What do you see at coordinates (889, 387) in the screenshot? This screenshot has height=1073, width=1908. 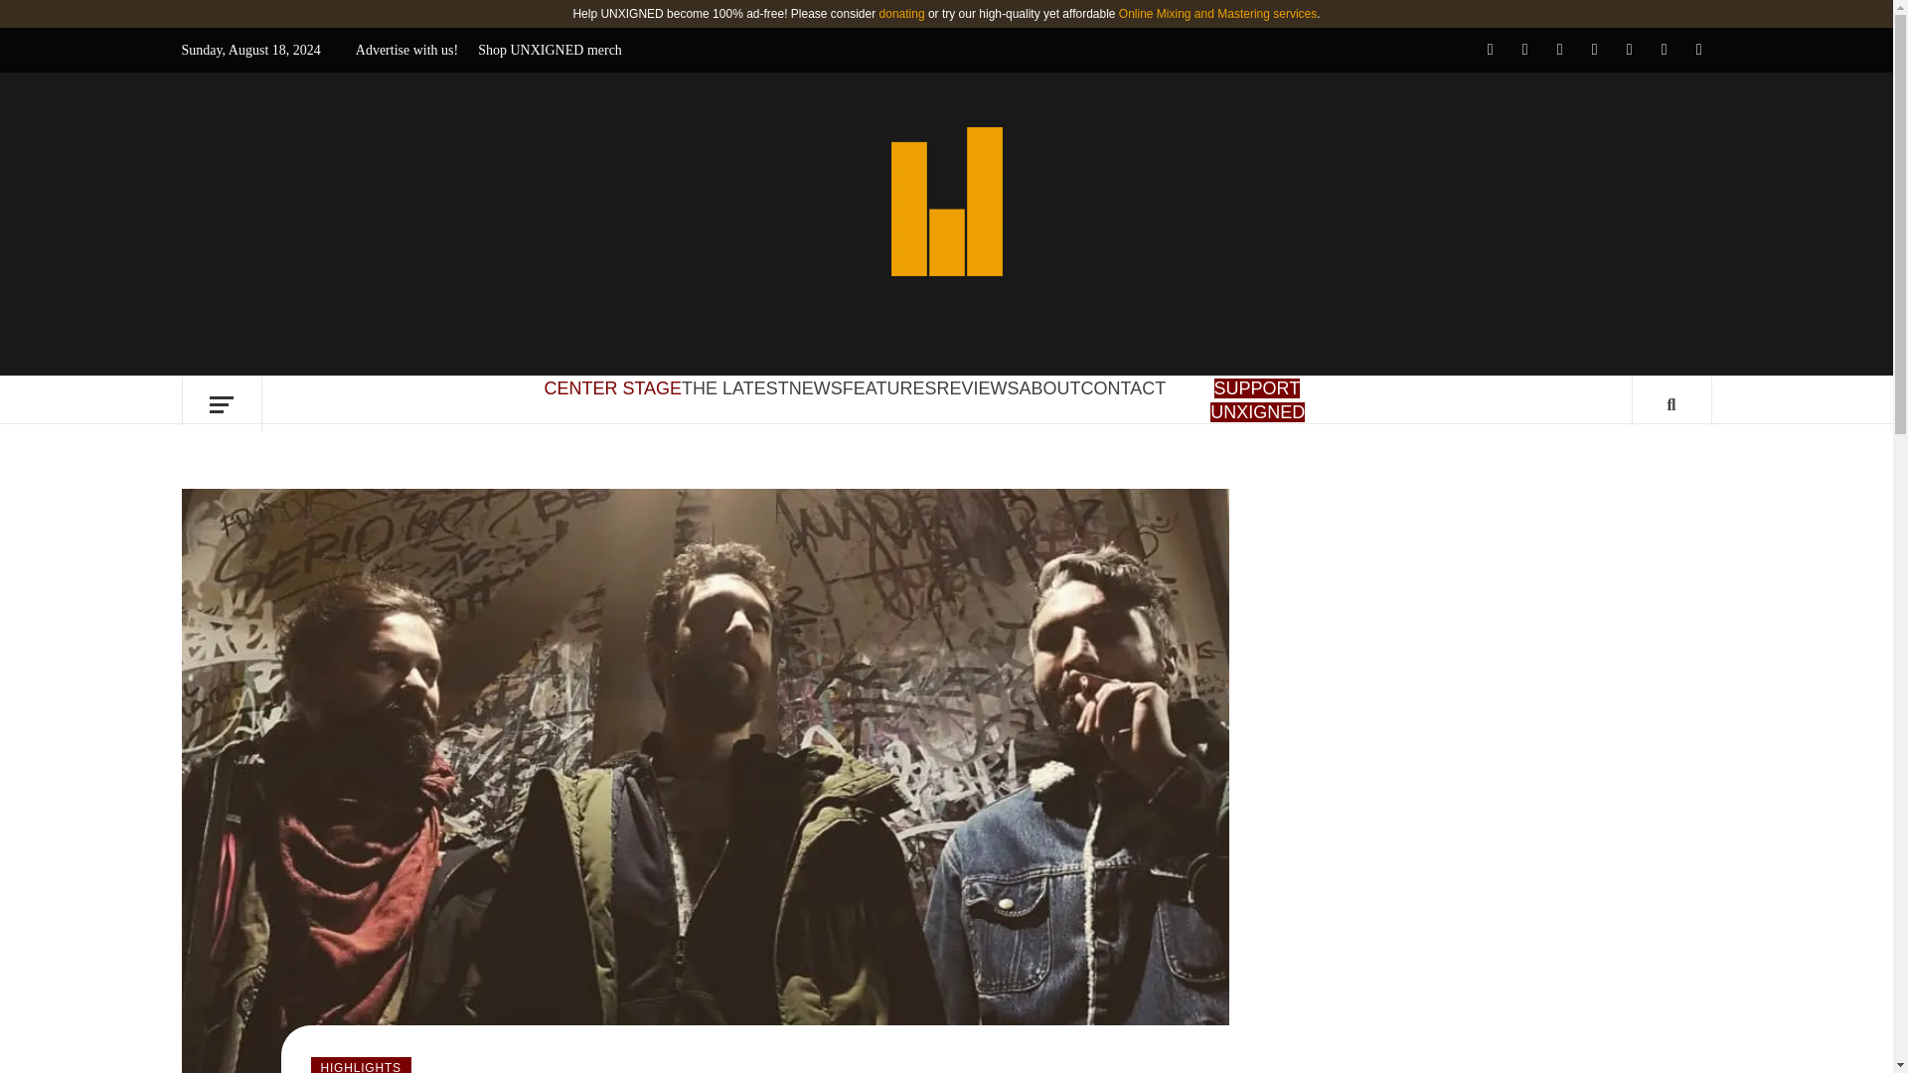 I see `FEATURES` at bounding box center [889, 387].